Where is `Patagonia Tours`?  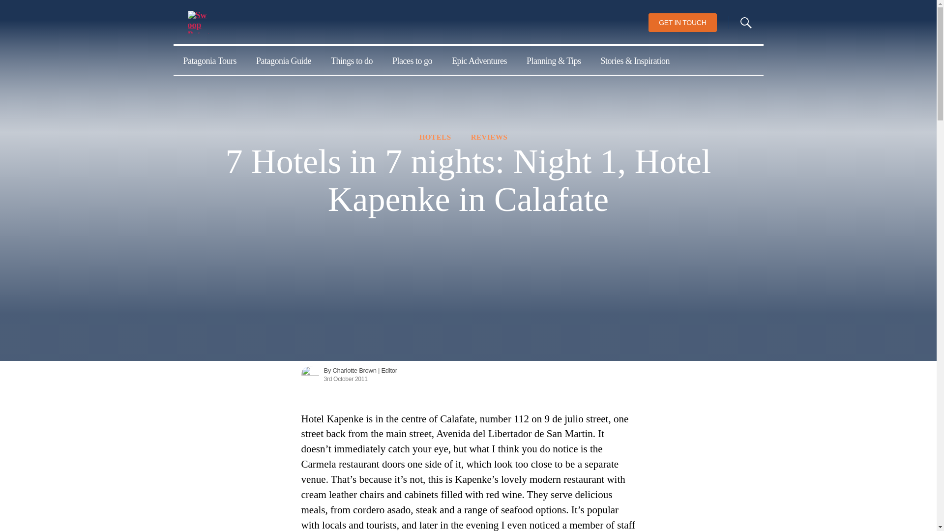 Patagonia Tours is located at coordinates (209, 60).